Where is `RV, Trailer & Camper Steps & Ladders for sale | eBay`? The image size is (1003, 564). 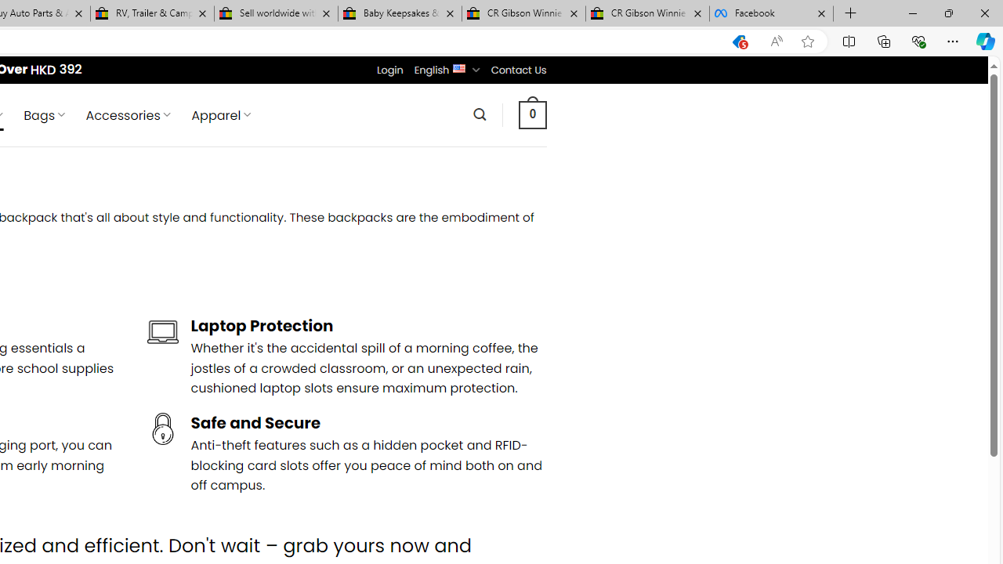
RV, Trailer & Camper Steps & Ladders for sale | eBay is located at coordinates (152, 14).